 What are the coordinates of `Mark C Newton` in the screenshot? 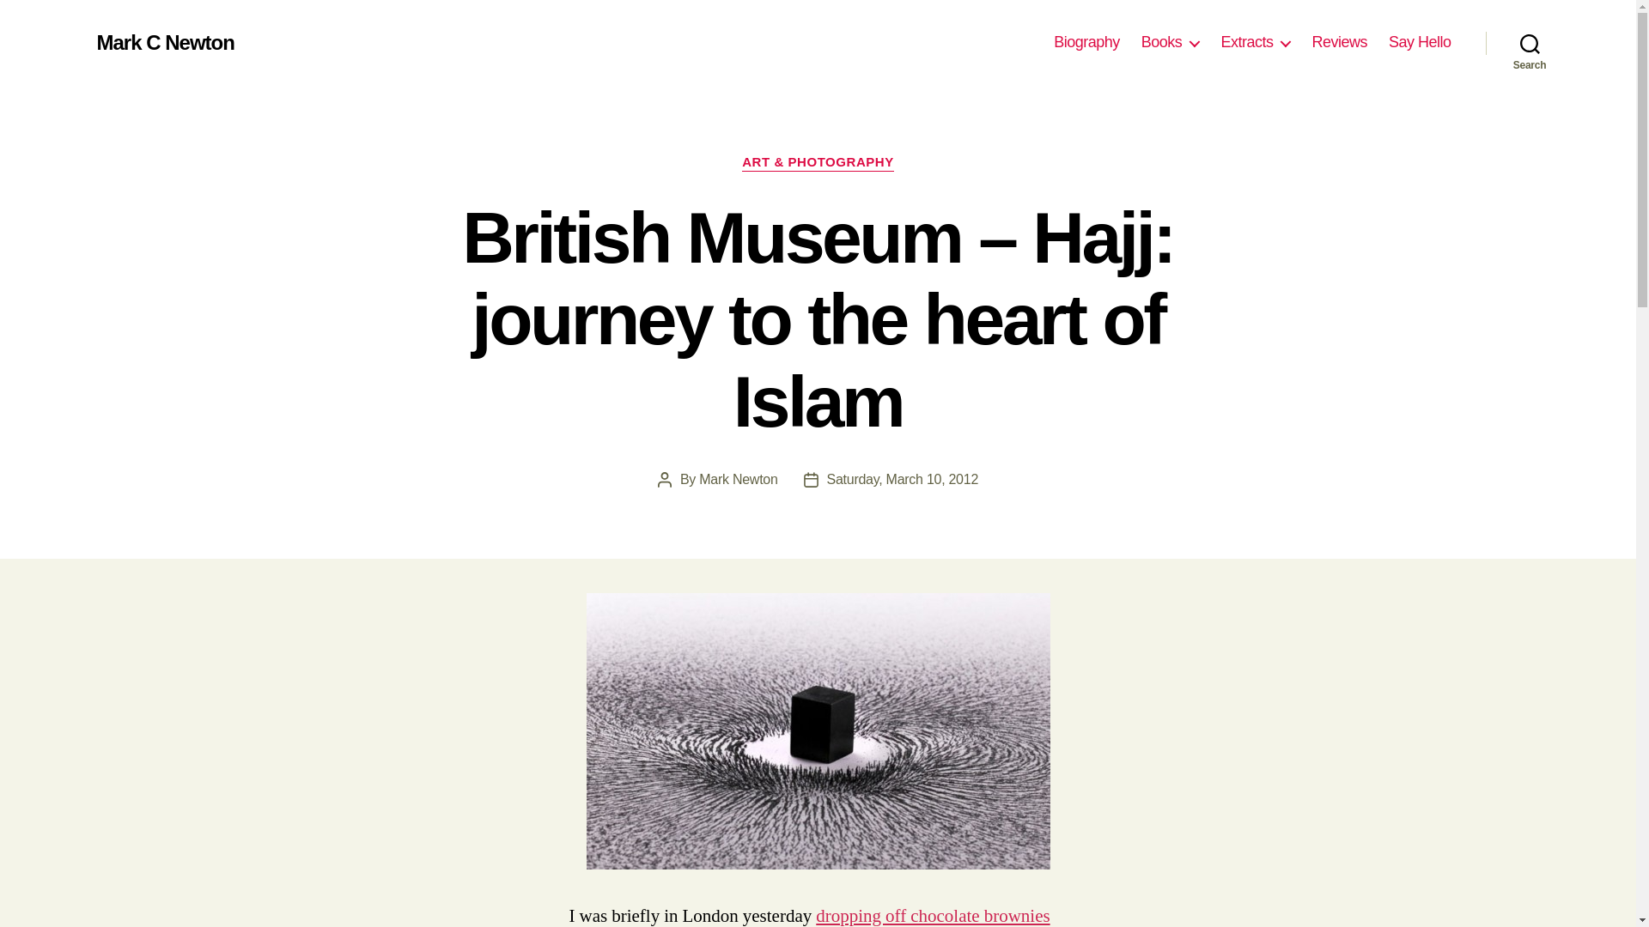 It's located at (165, 42).